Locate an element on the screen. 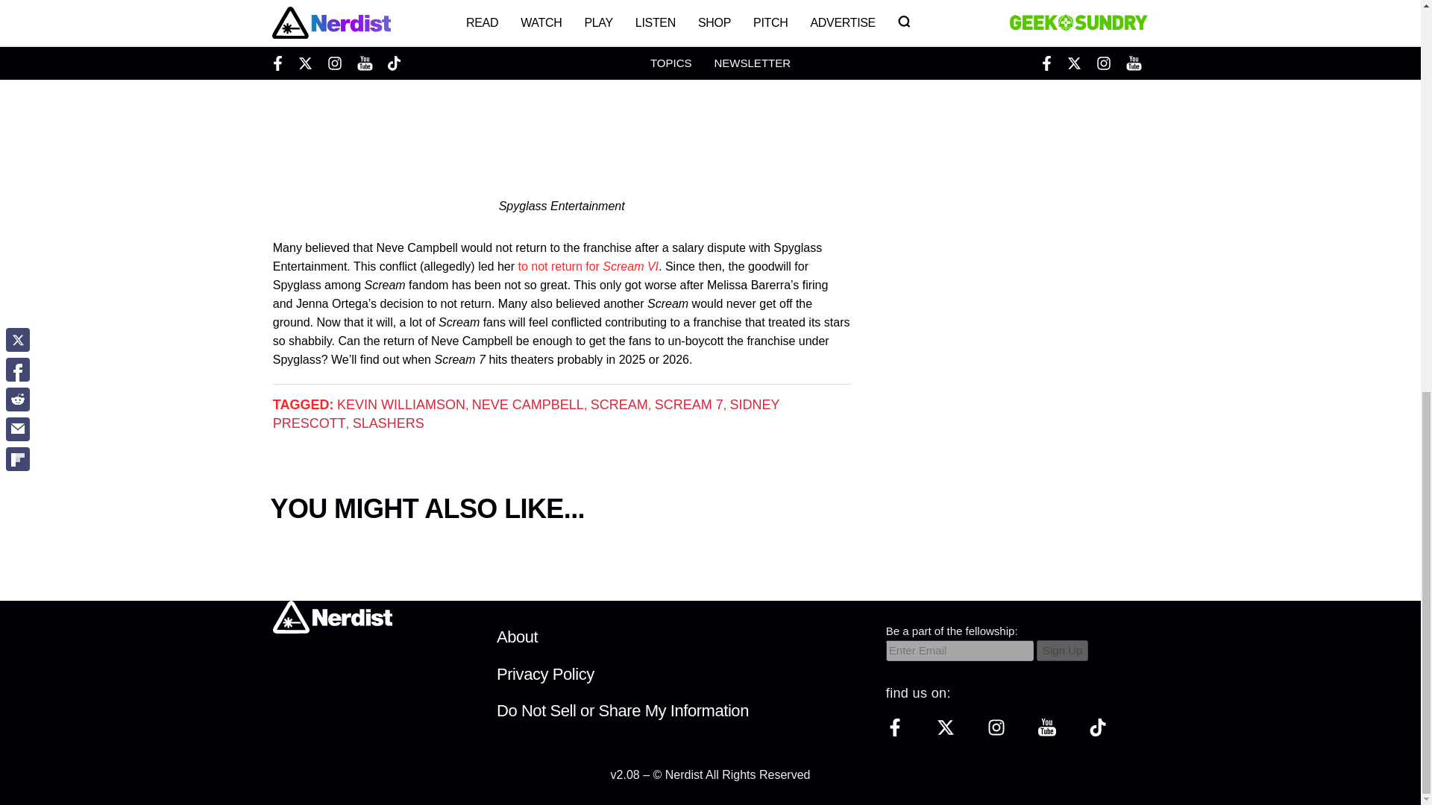  SIDNEY PRESCOTT is located at coordinates (527, 414).